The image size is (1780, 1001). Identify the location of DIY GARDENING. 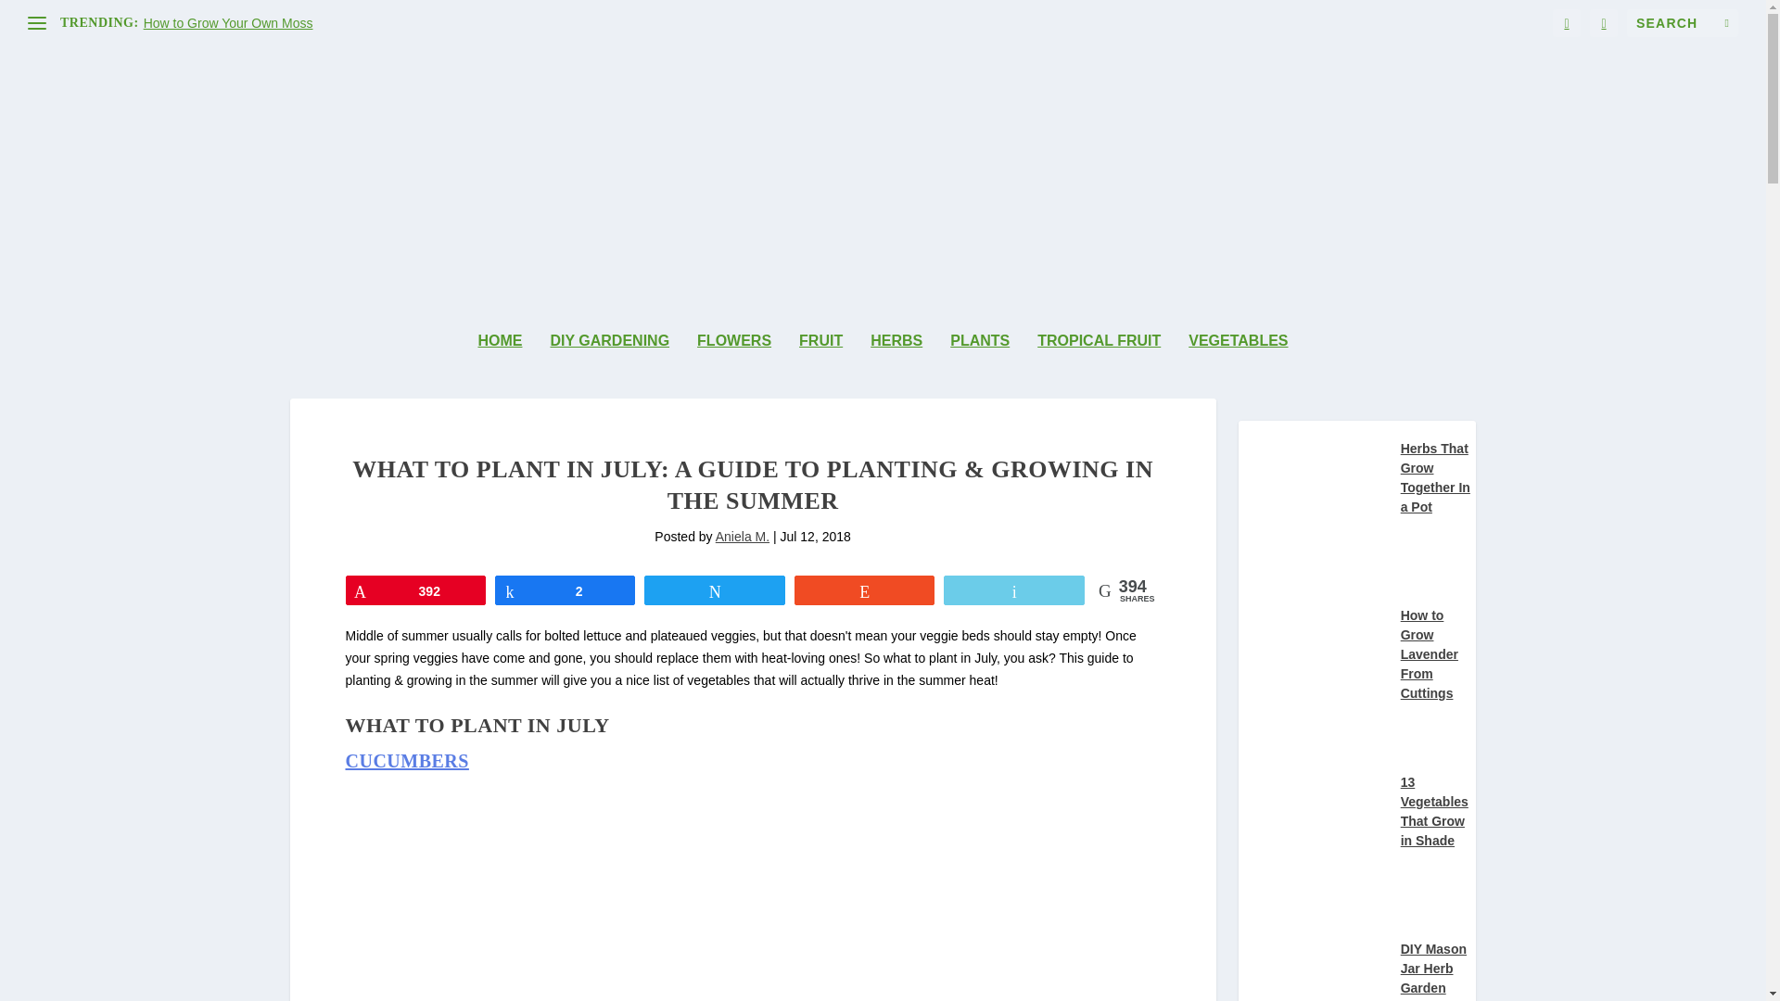
(609, 365).